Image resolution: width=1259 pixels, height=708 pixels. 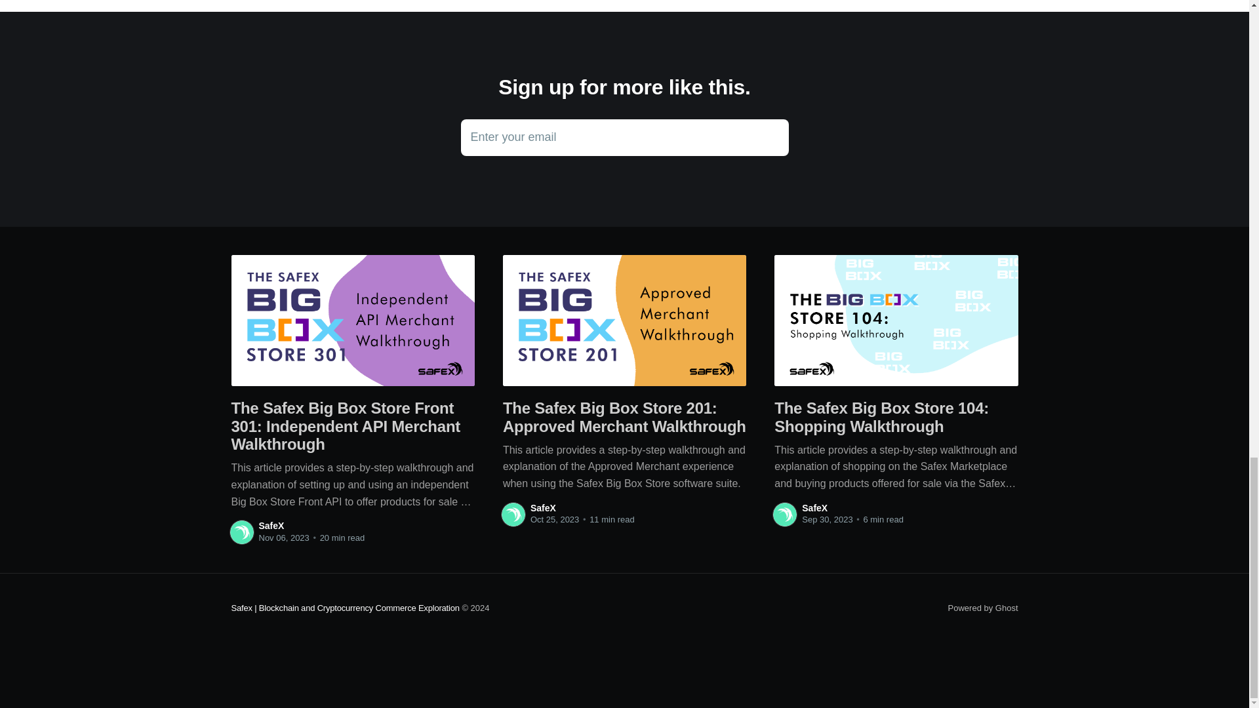 What do you see at coordinates (983, 608) in the screenshot?
I see `Powered by Ghost` at bounding box center [983, 608].